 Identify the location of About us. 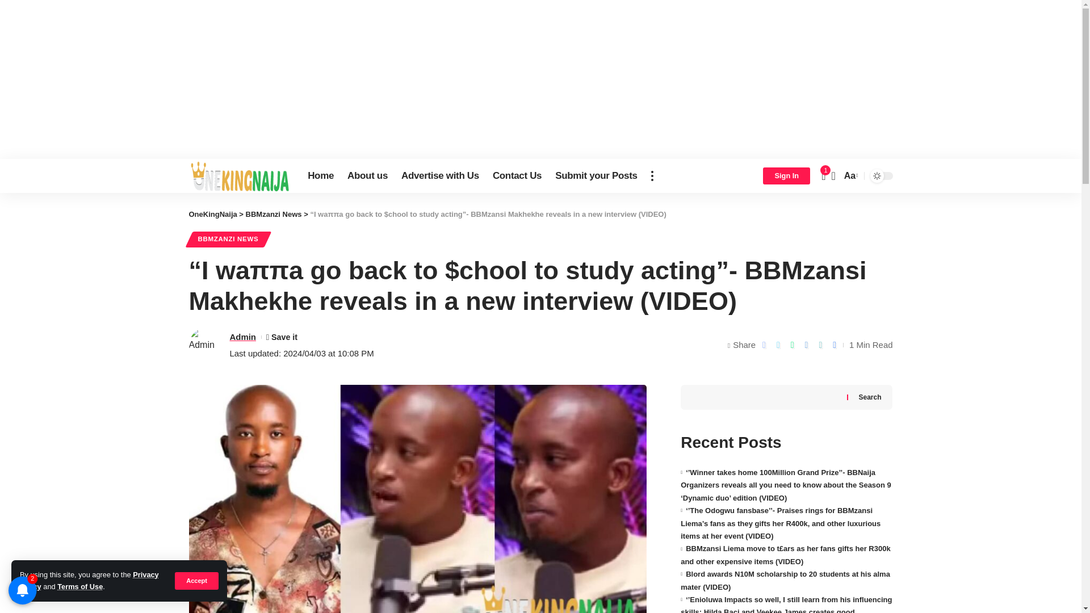
(367, 176).